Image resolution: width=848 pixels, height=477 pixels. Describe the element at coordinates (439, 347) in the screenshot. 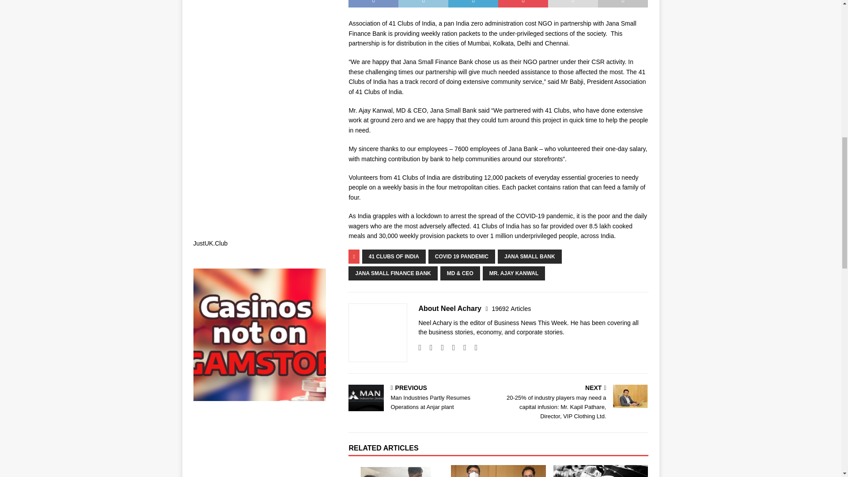

I see `Follow Neel Achary on Instagram` at that location.